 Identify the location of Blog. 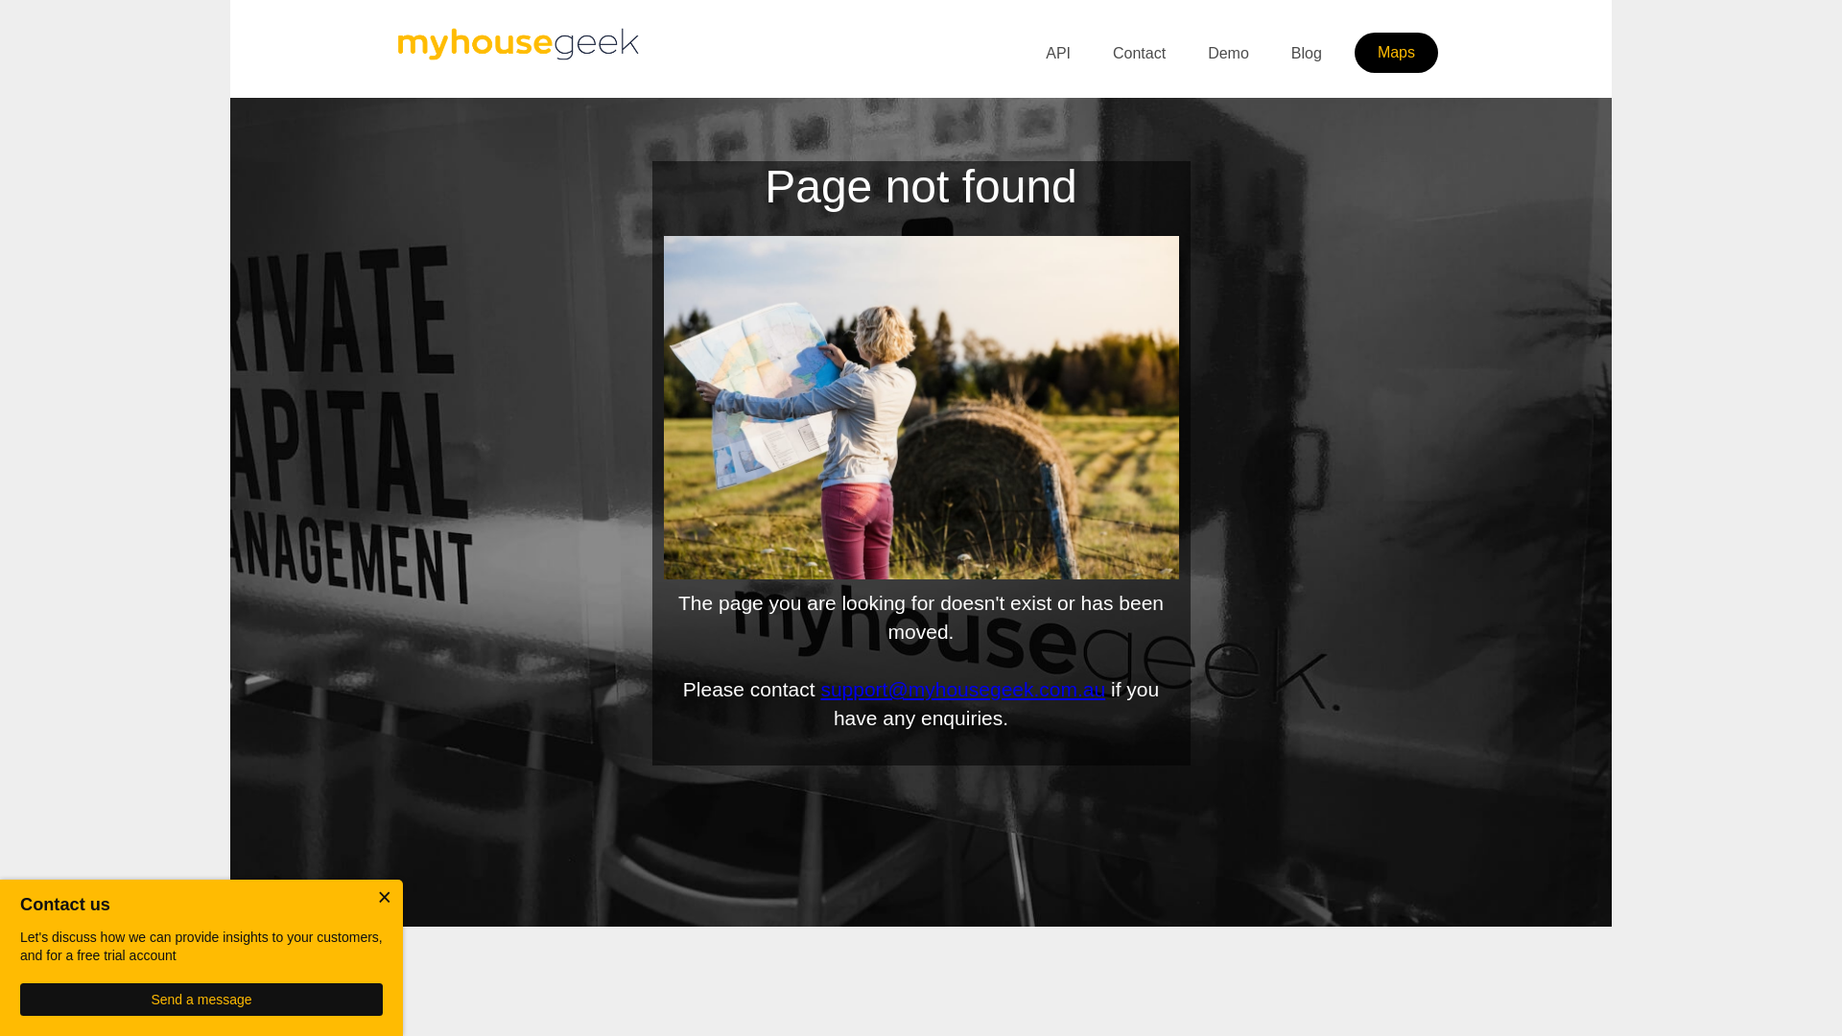
(1307, 54).